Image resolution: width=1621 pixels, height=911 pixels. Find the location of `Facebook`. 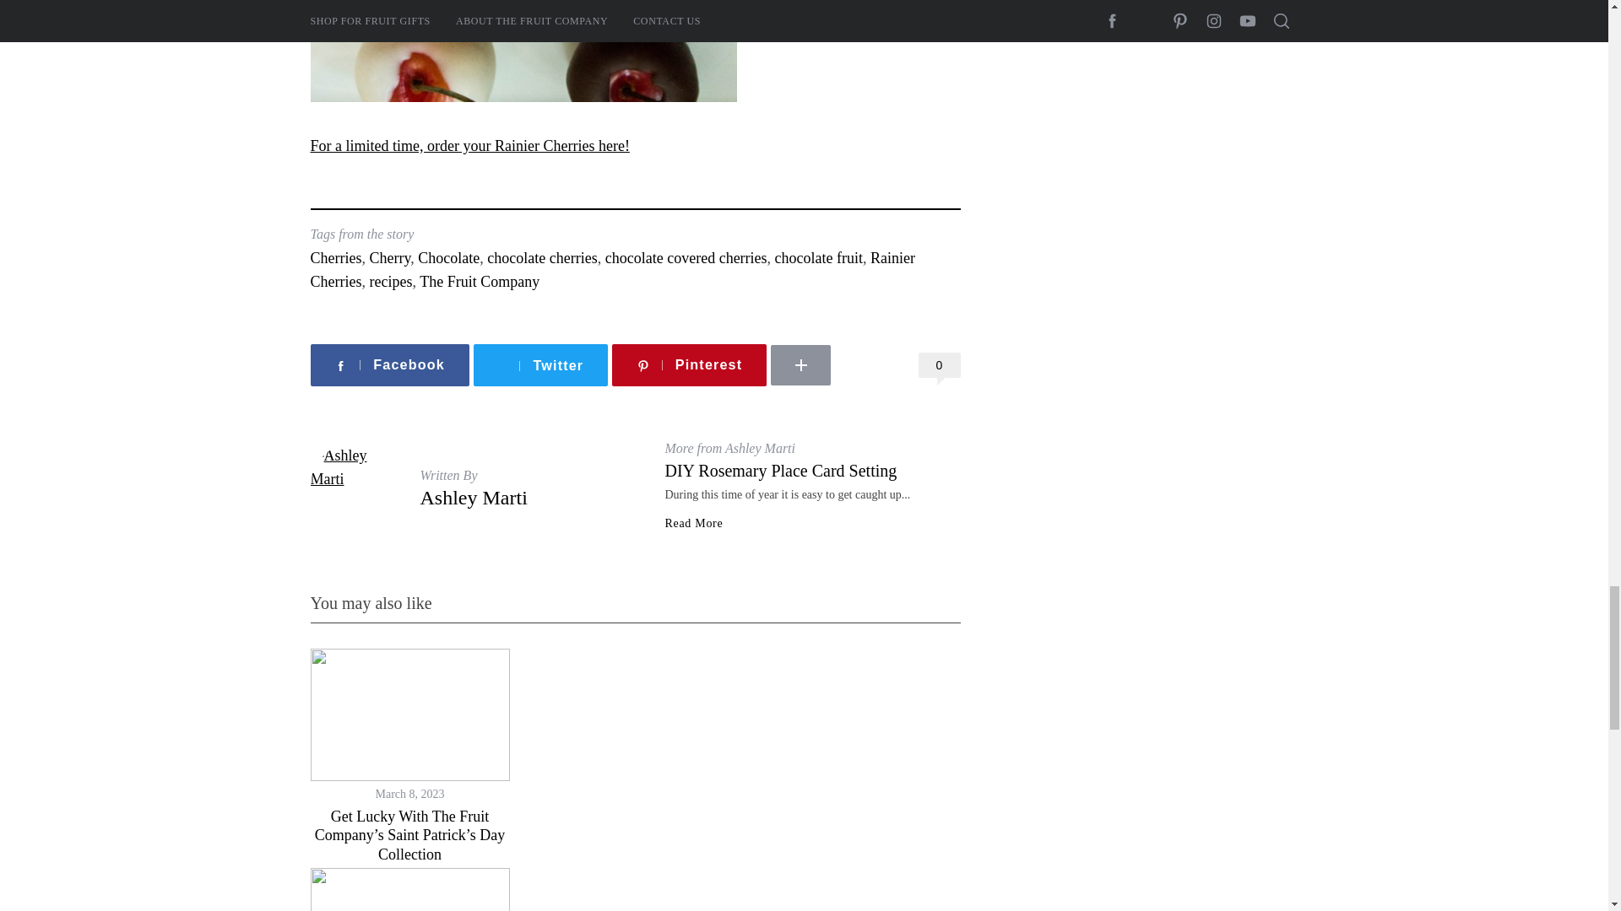

Facebook is located at coordinates (390, 366).